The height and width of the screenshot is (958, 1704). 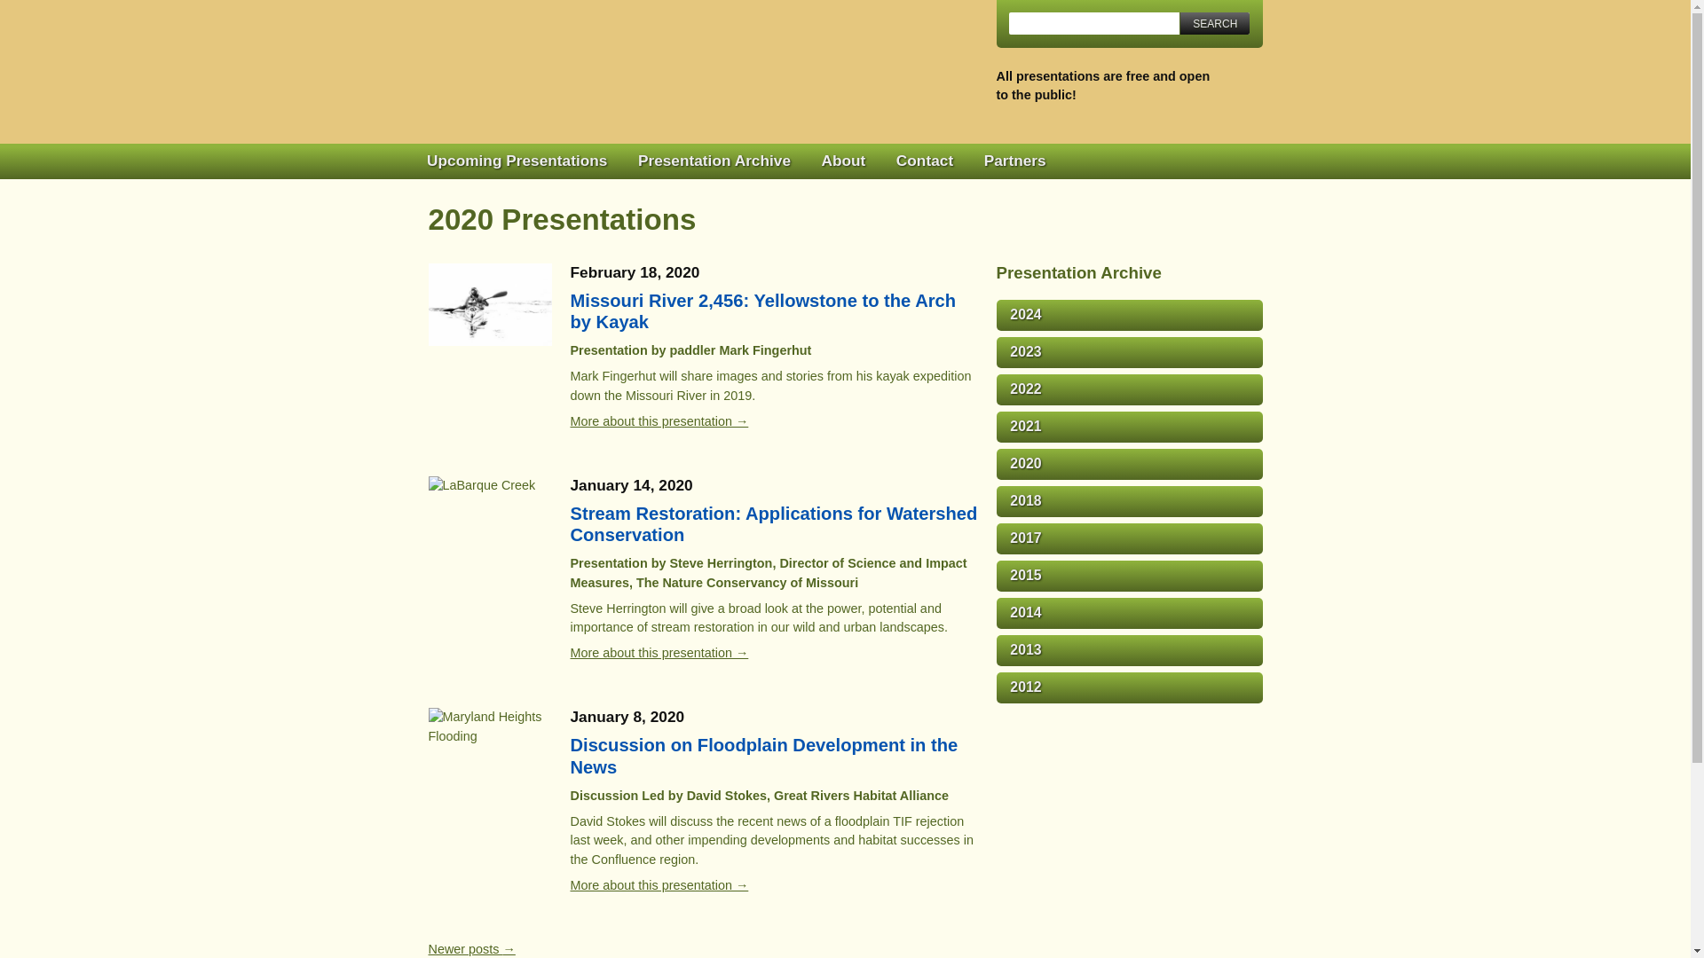 I want to click on 2024, so click(x=1129, y=315).